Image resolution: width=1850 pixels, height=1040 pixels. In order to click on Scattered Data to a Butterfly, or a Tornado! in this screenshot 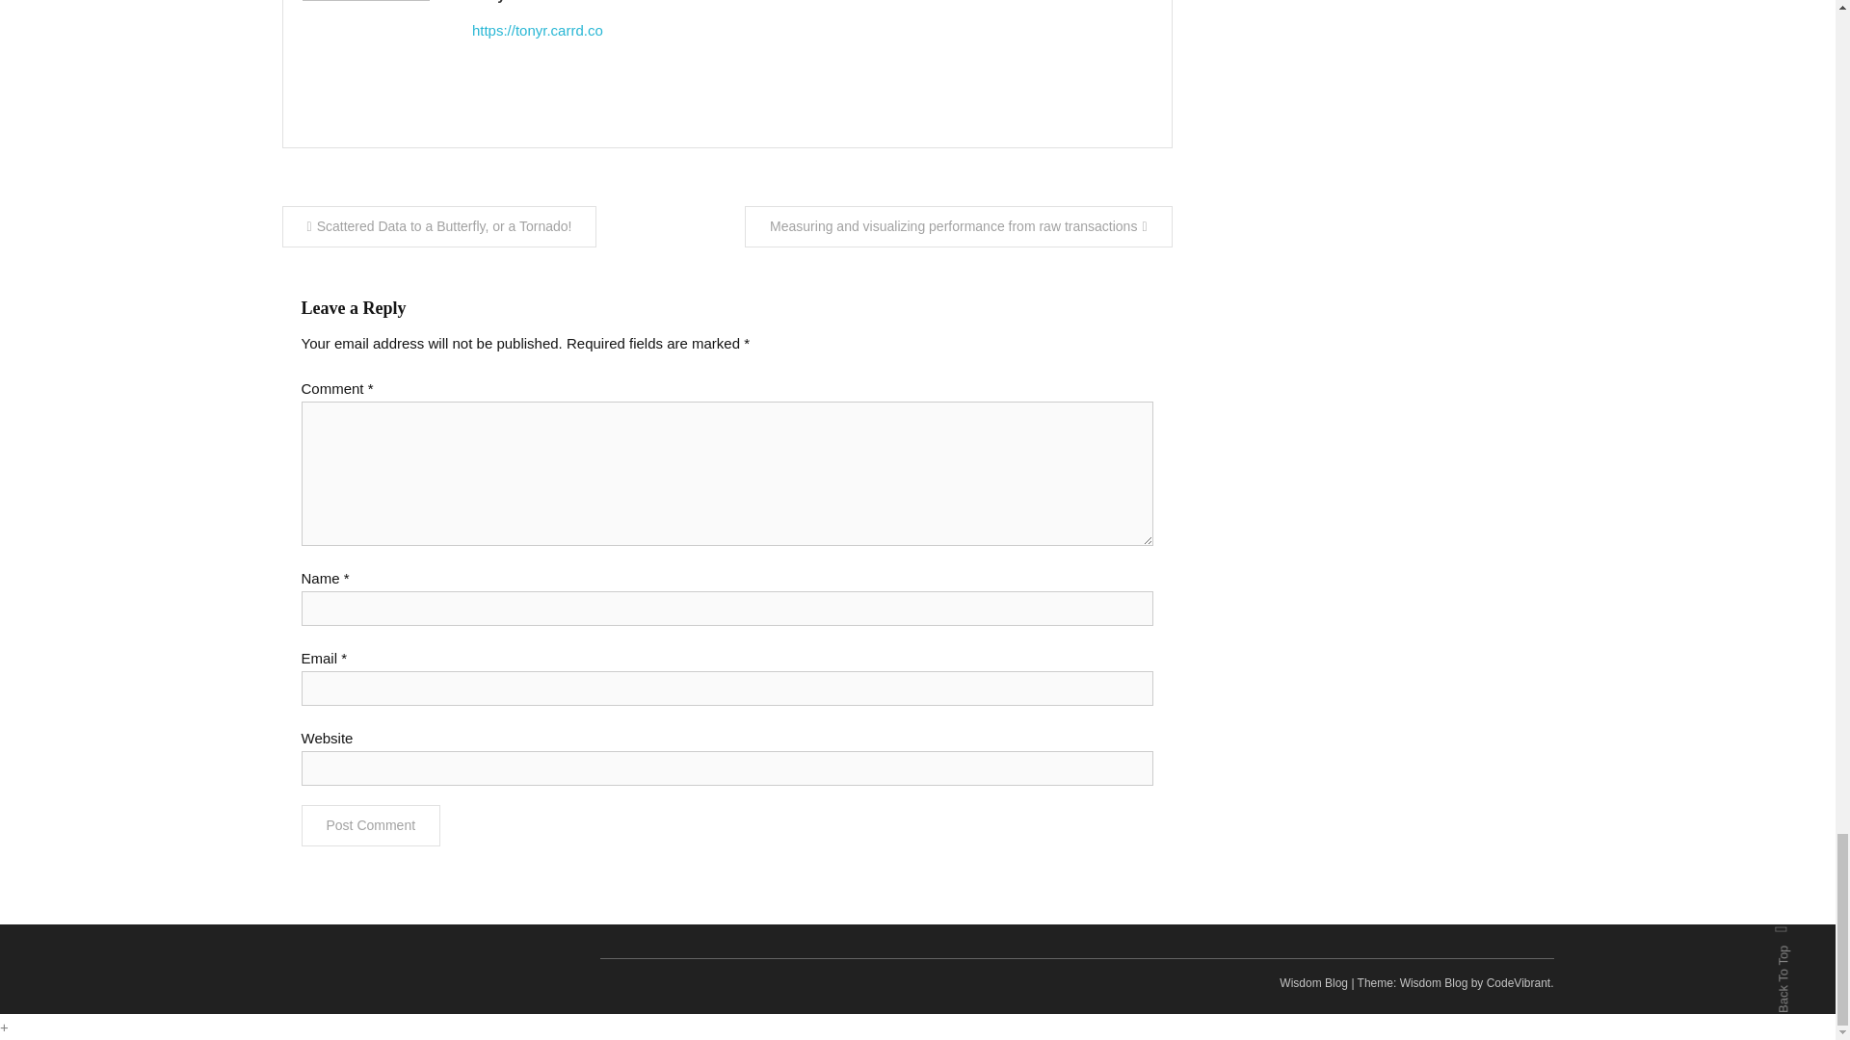, I will do `click(437, 226)`.